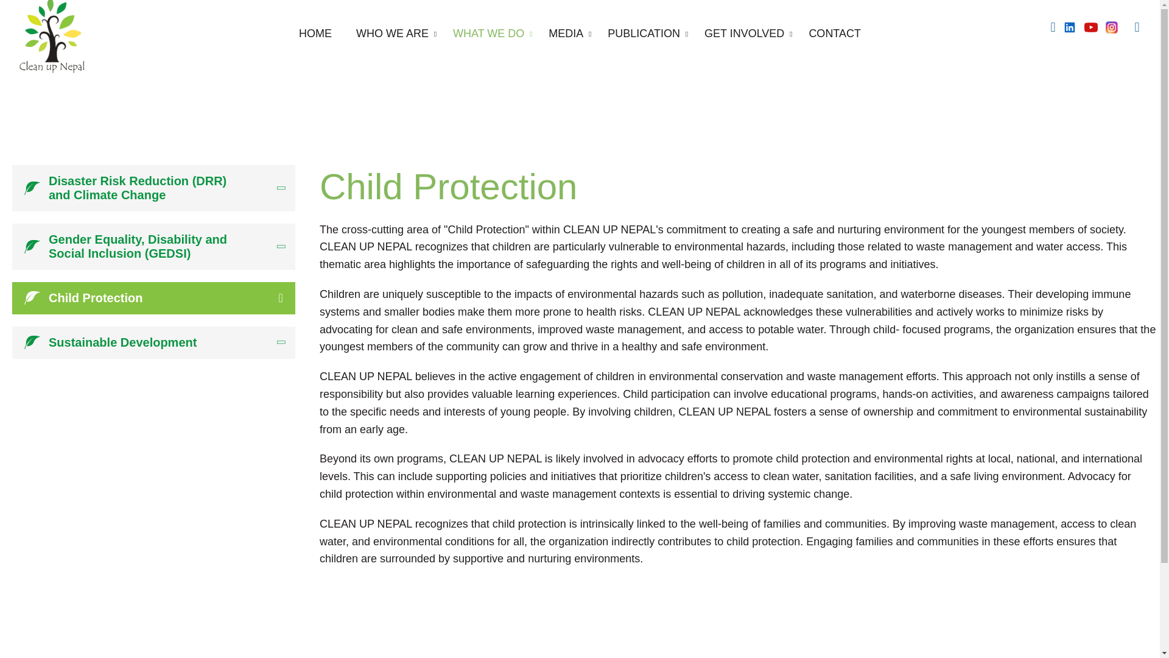 Image resolution: width=1169 pixels, height=658 pixels. Describe the element at coordinates (488, 34) in the screenshot. I see `WHAT WE DO` at that location.